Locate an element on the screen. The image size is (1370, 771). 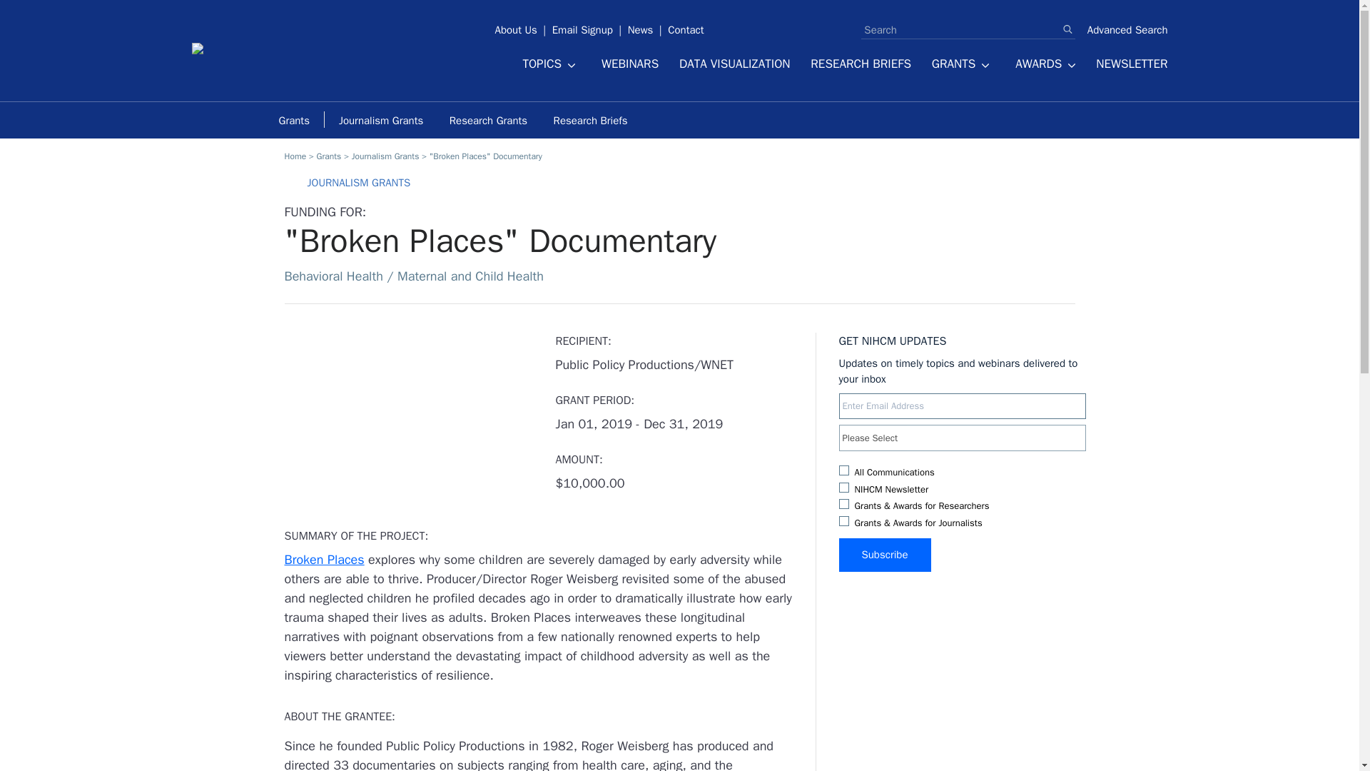
Subscribe is located at coordinates (885, 555).